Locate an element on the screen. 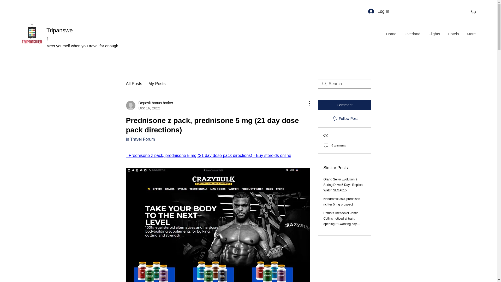  Tripanswer is located at coordinates (157, 84).